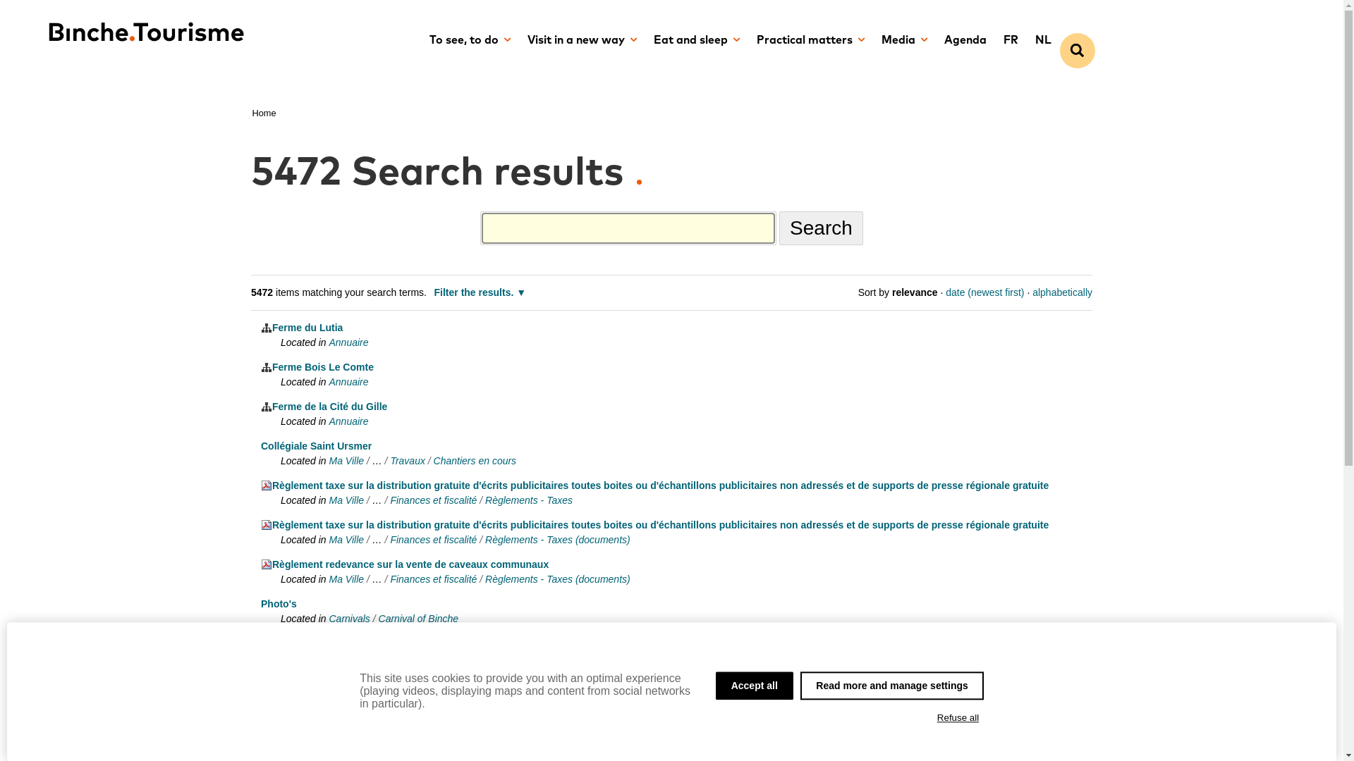 The width and height of the screenshot is (1354, 761). Describe the element at coordinates (348, 342) in the screenshot. I see `Annuaire` at that location.